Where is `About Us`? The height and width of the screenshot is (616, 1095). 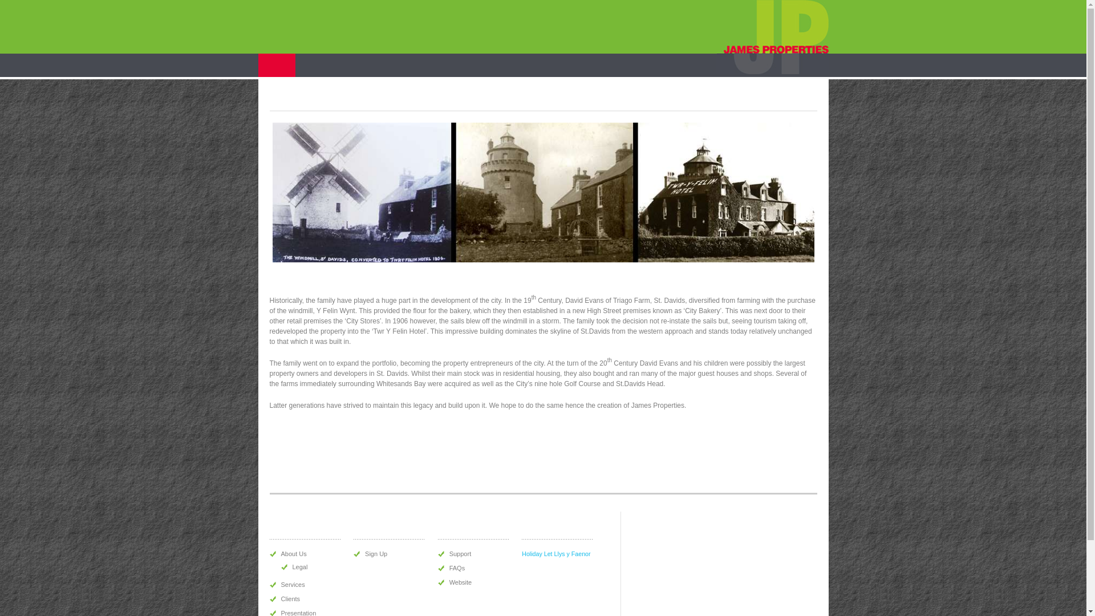 About Us is located at coordinates (293, 554).